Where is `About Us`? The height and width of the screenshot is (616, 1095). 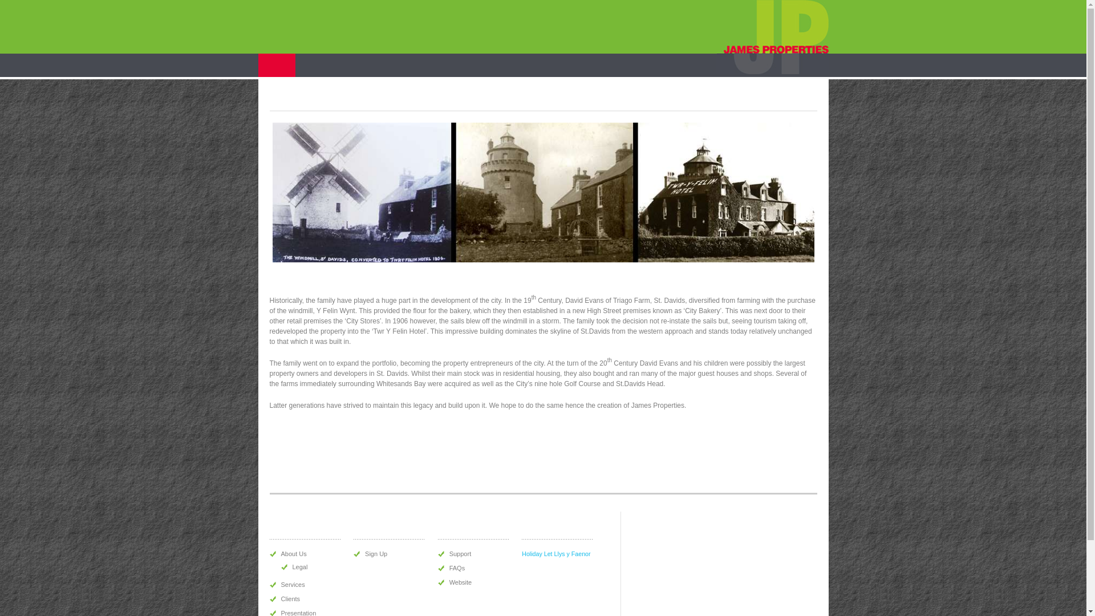 About Us is located at coordinates (293, 554).